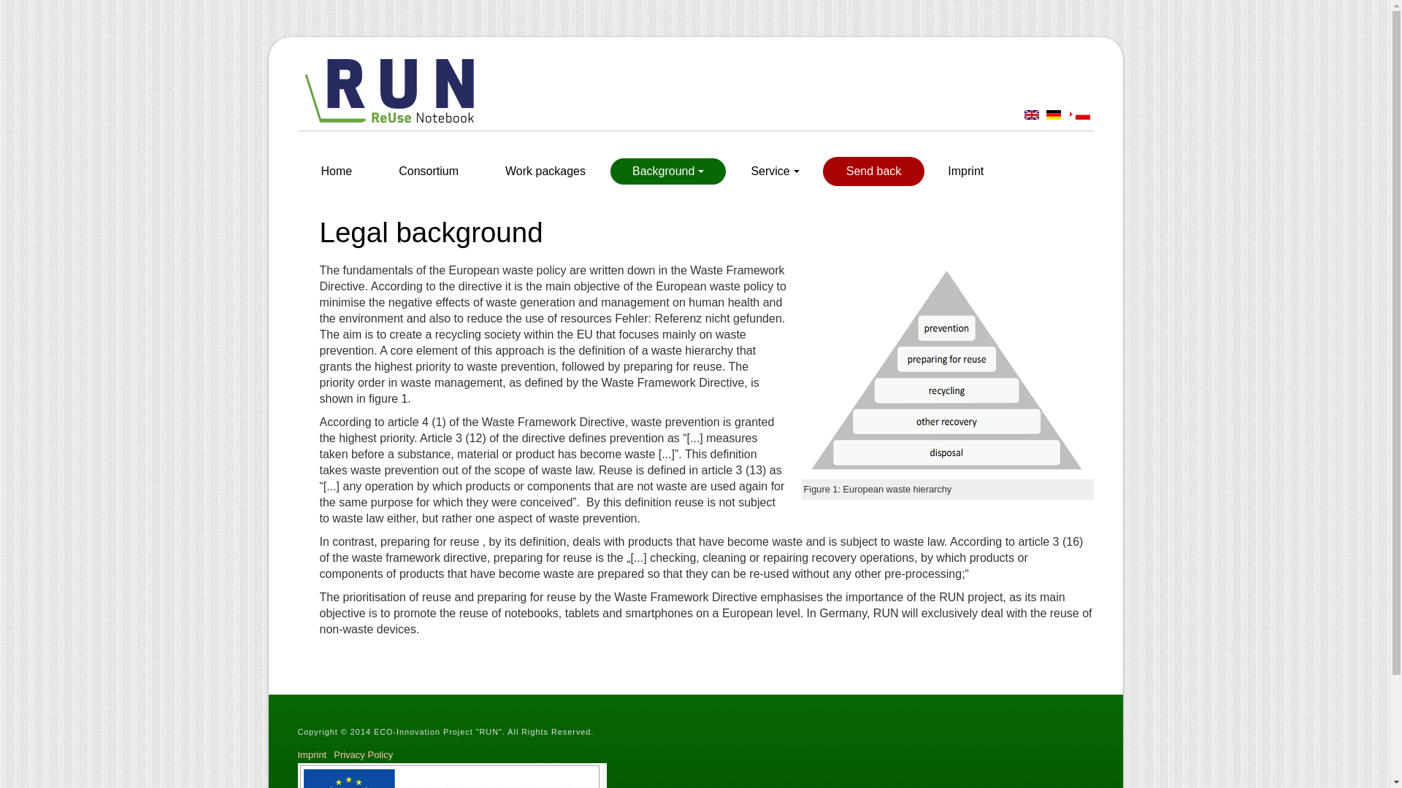 The width and height of the screenshot is (1402, 788). What do you see at coordinates (965, 171) in the screenshot?
I see `Imprint` at bounding box center [965, 171].